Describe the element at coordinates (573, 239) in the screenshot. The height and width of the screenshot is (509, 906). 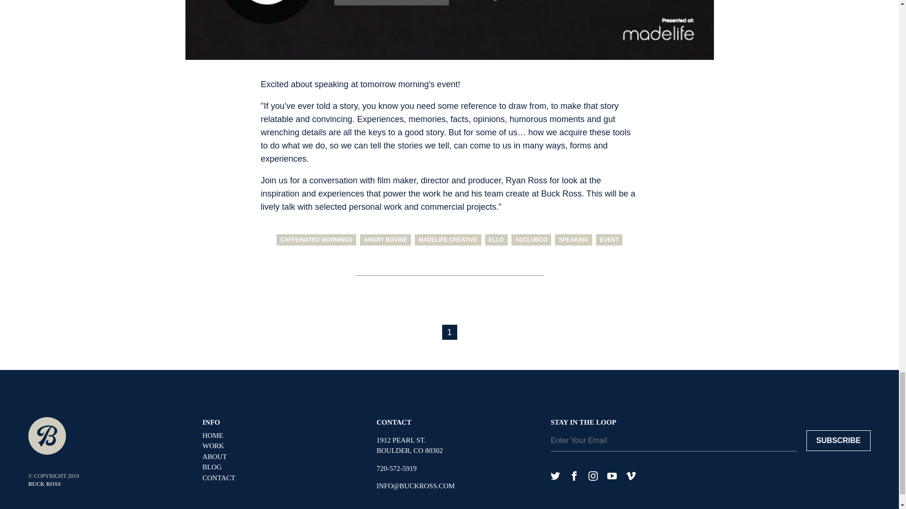
I see `SPEAKING` at that location.